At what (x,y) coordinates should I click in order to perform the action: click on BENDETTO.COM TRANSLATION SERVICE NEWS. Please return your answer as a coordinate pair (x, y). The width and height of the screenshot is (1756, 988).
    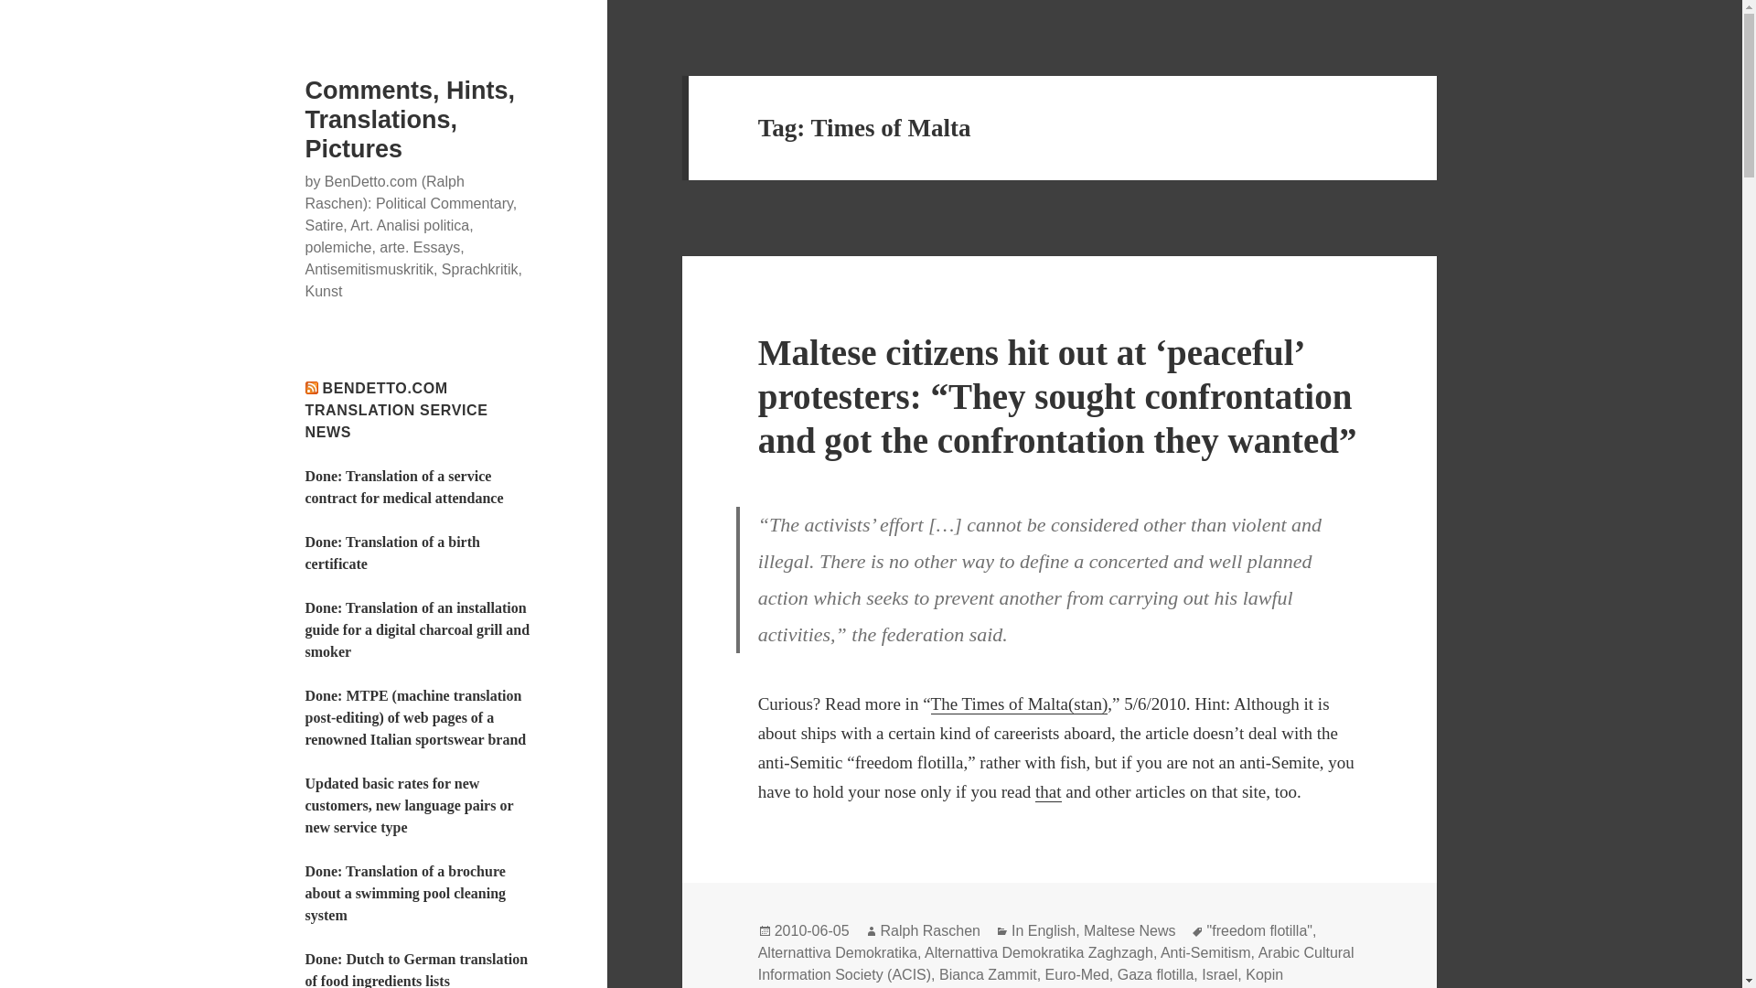
    Looking at the image, I should click on (397, 410).